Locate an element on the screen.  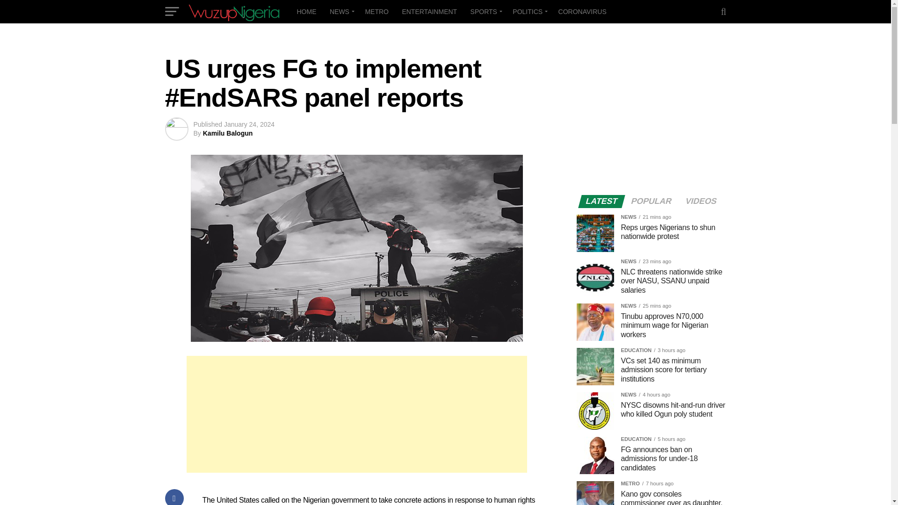
HOME is located at coordinates (306, 11).